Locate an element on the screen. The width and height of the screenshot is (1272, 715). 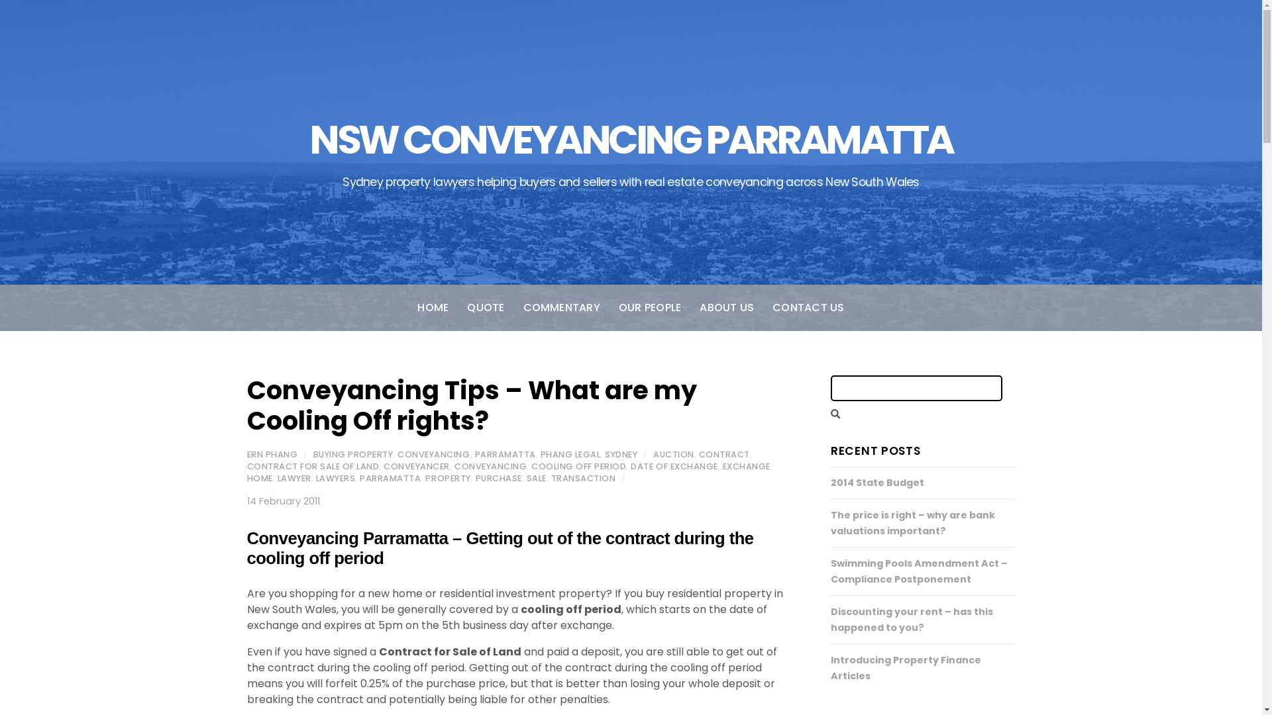
Search is located at coordinates (917, 388).